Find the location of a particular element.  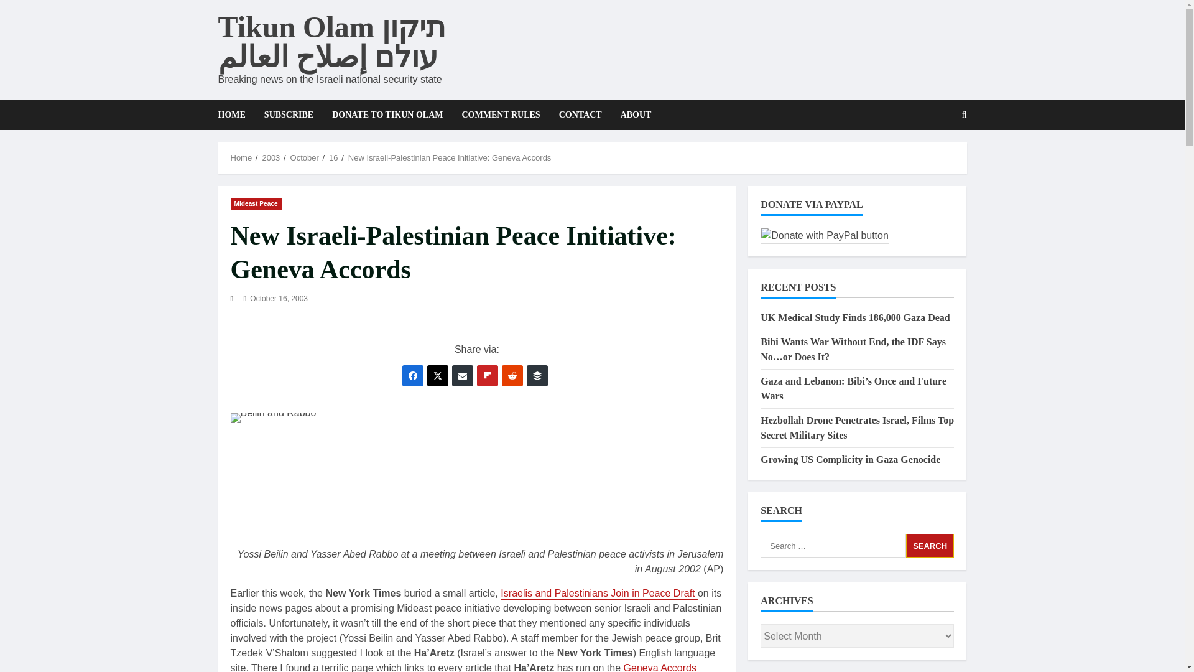

Ha'aretz 'Geneva Accords Articles is located at coordinates (463, 667).